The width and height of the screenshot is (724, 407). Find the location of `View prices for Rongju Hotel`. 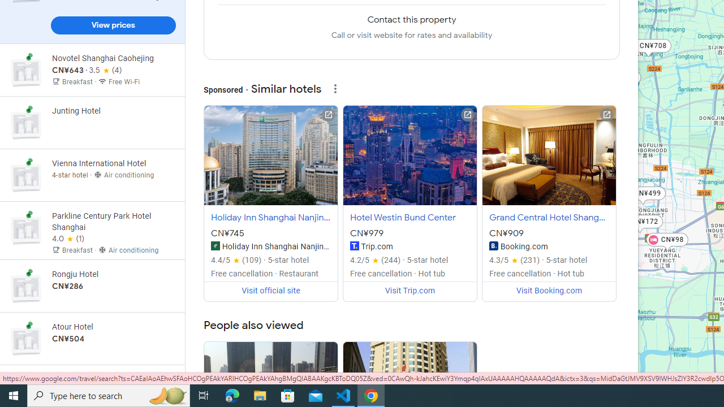

View prices for Rongju Hotel is located at coordinates (113, 326).